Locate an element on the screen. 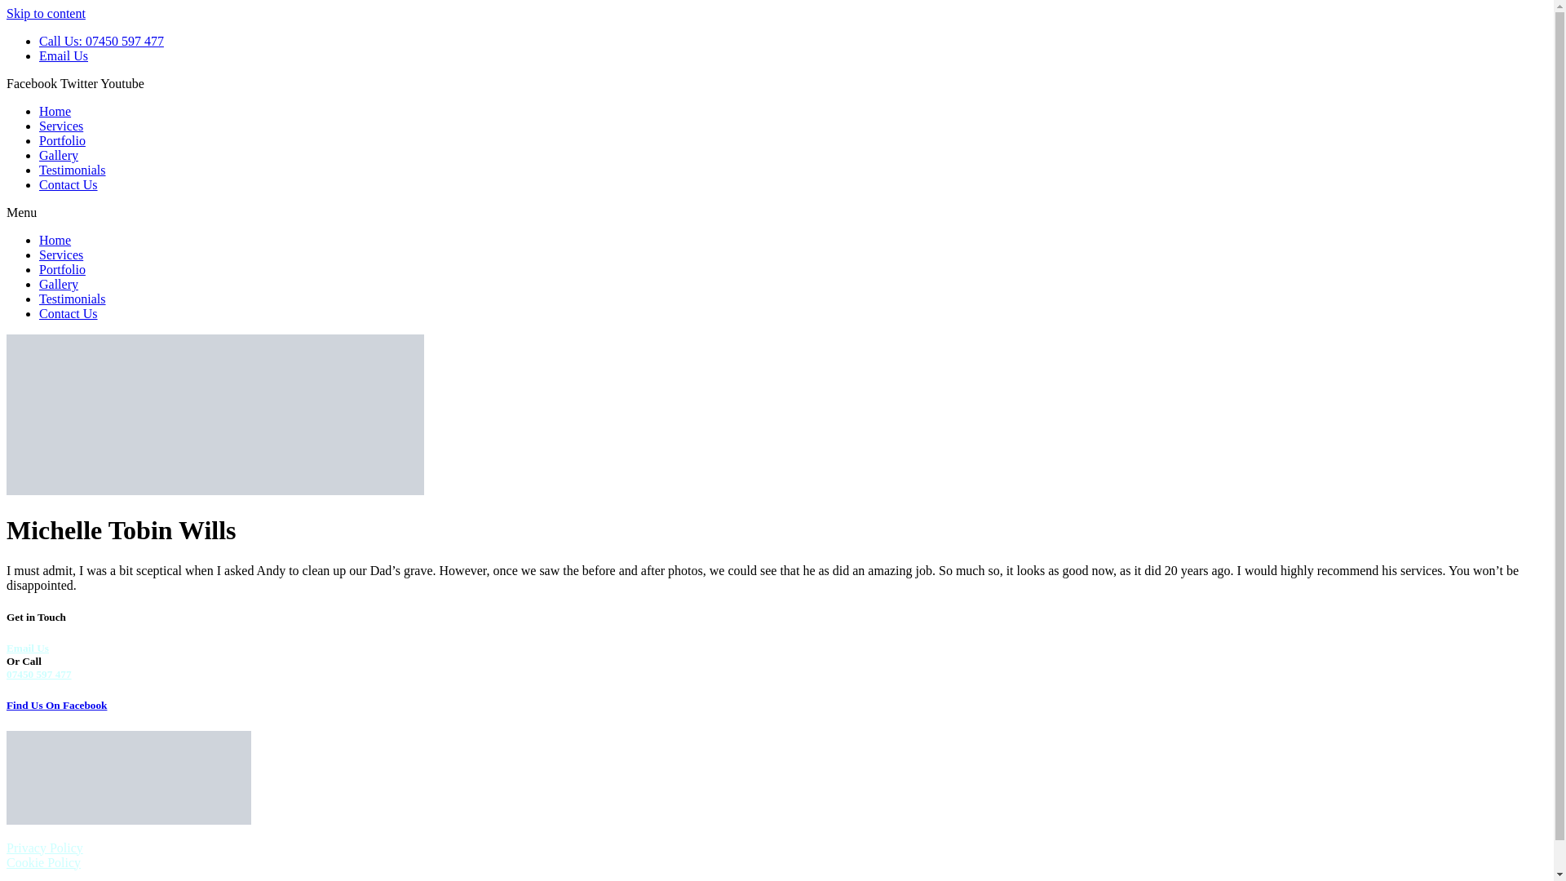 The height and width of the screenshot is (881, 1566). Call Us: 07450 597 477 is located at coordinates (101, 41).